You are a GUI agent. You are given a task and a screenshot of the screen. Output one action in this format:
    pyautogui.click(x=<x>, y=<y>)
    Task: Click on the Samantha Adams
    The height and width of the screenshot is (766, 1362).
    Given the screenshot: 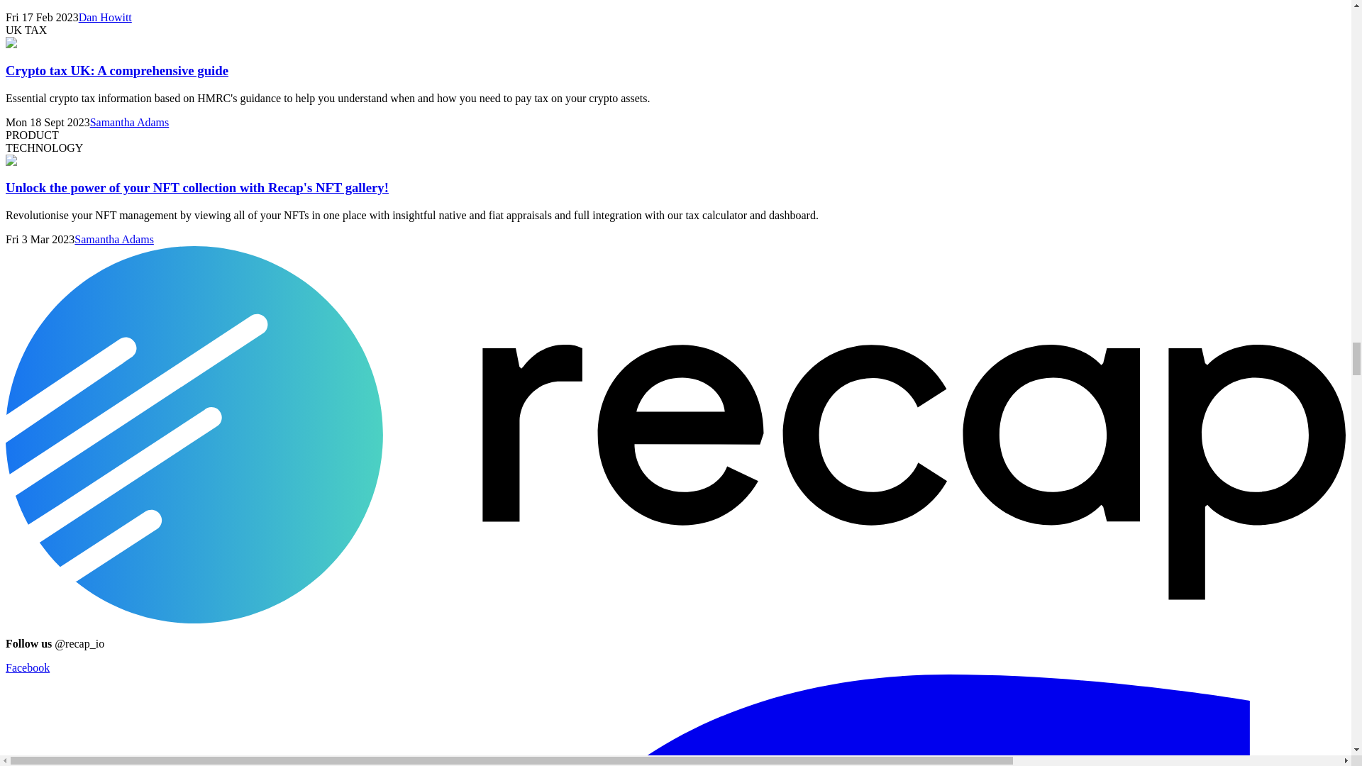 What is the action you would take?
    pyautogui.click(x=129, y=122)
    